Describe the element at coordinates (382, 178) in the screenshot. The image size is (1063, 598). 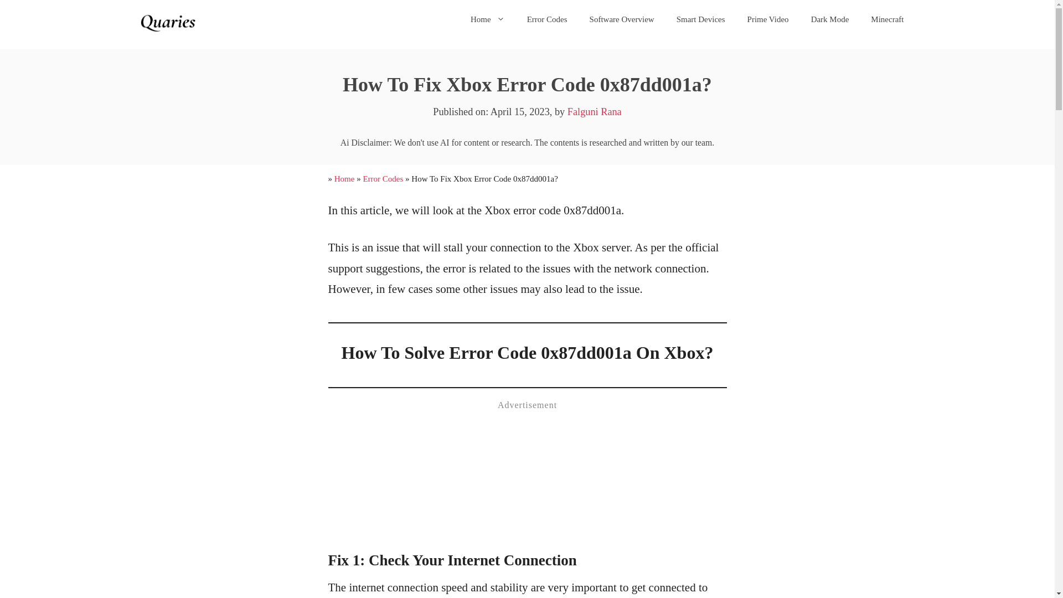
I see `Error Codes` at that location.